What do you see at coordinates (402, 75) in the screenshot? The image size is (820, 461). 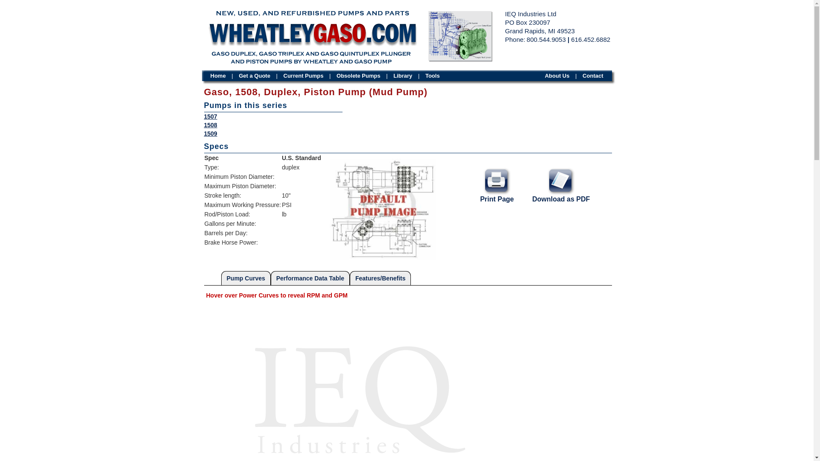 I see `Library` at bounding box center [402, 75].